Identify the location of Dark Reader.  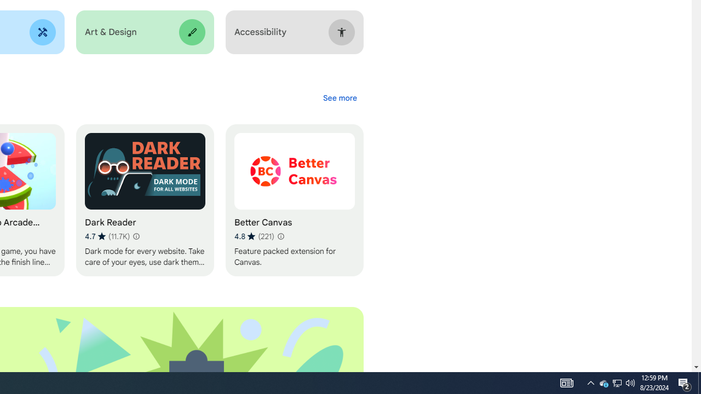
(145, 200).